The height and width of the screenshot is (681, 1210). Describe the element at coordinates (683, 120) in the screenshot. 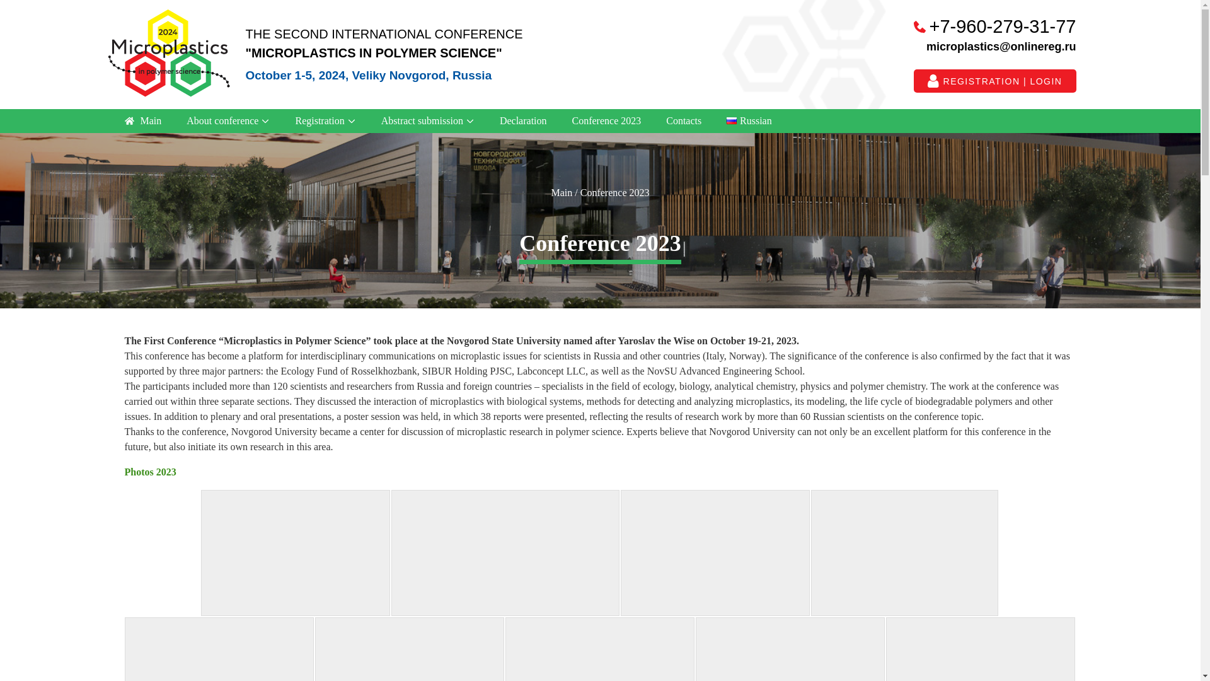

I see `Contacts` at that location.